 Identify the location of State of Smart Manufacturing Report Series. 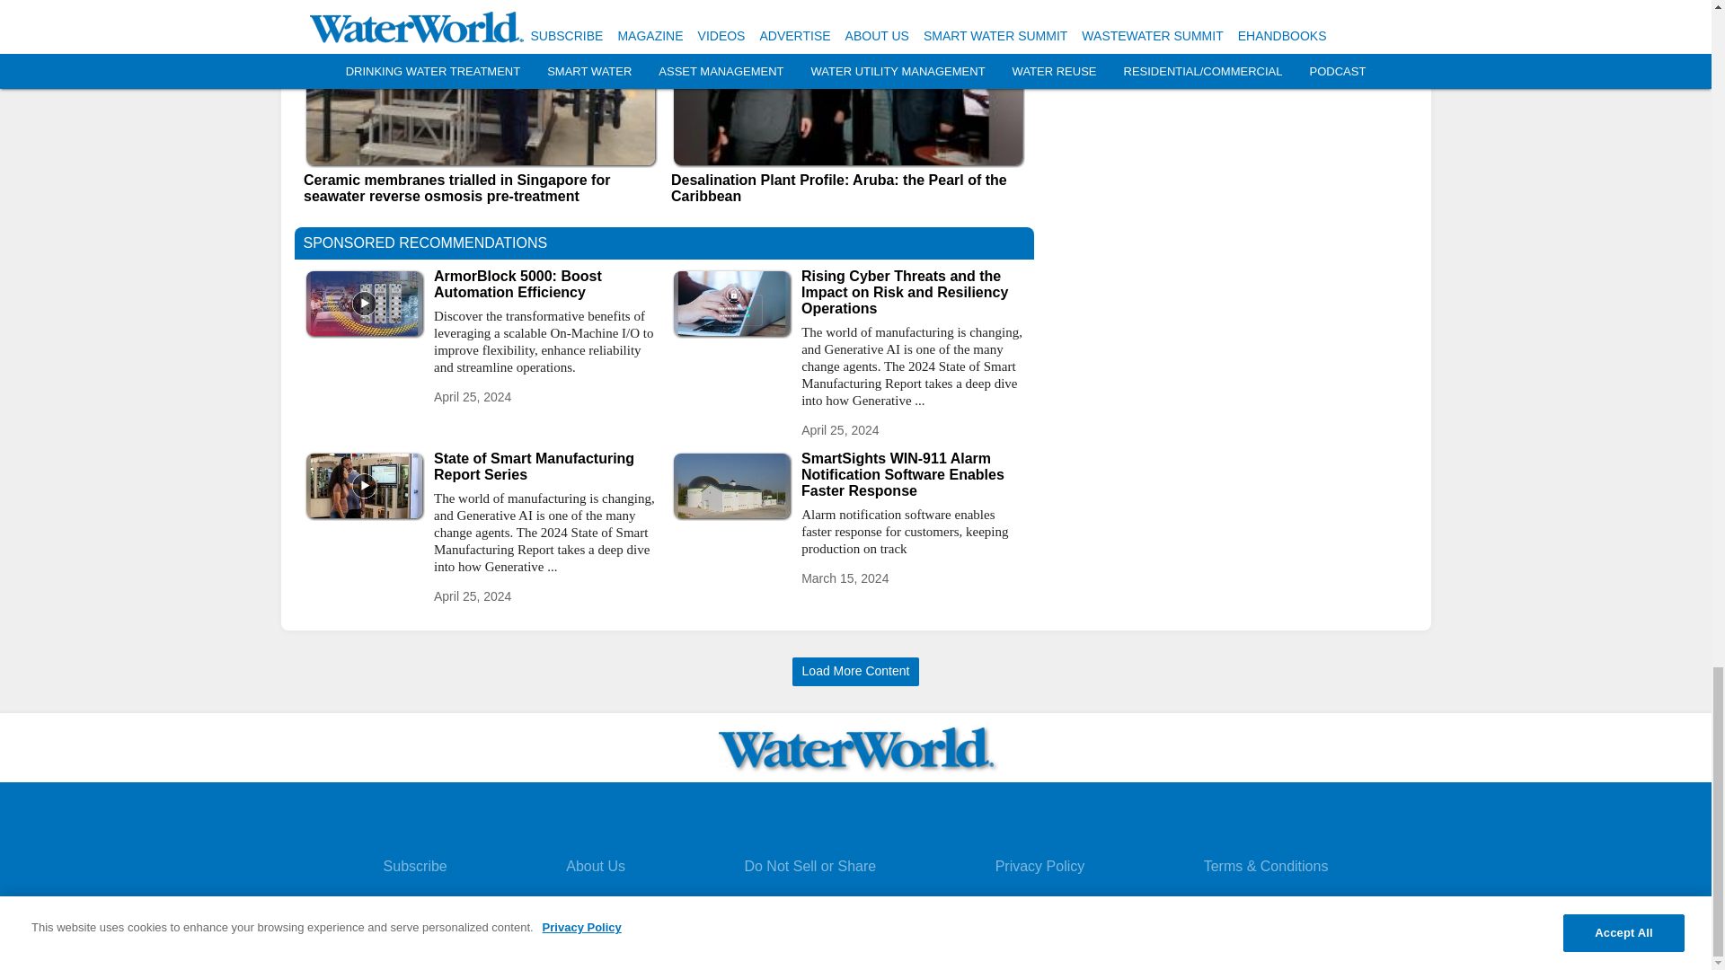
(544, 467).